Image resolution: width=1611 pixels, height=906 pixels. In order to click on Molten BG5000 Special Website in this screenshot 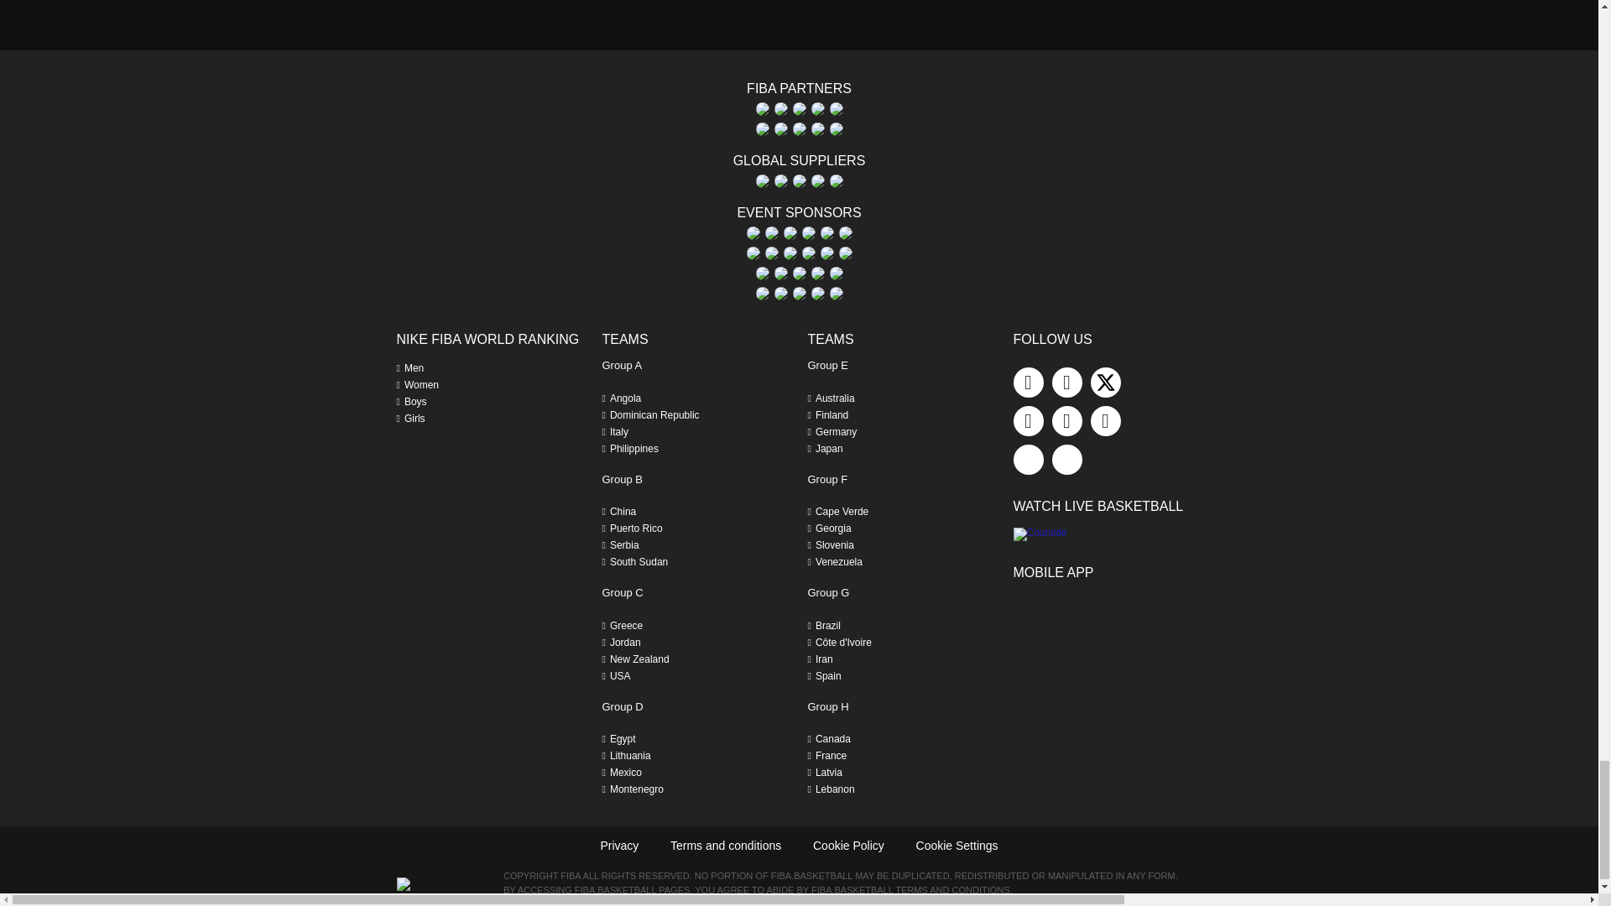, I will do `click(799, 109)`.